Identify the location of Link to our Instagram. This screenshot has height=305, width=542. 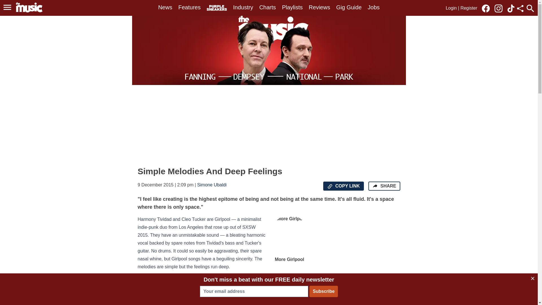
(500, 8).